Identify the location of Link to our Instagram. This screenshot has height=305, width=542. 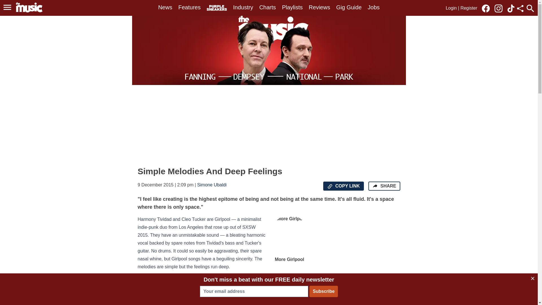
(500, 8).